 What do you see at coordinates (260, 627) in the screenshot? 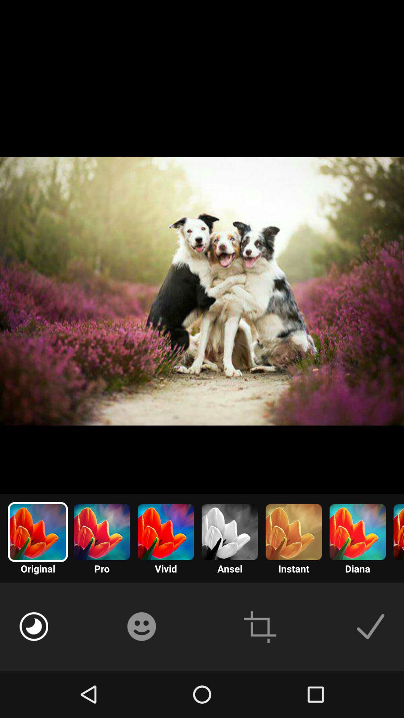
I see `resize the image` at bounding box center [260, 627].